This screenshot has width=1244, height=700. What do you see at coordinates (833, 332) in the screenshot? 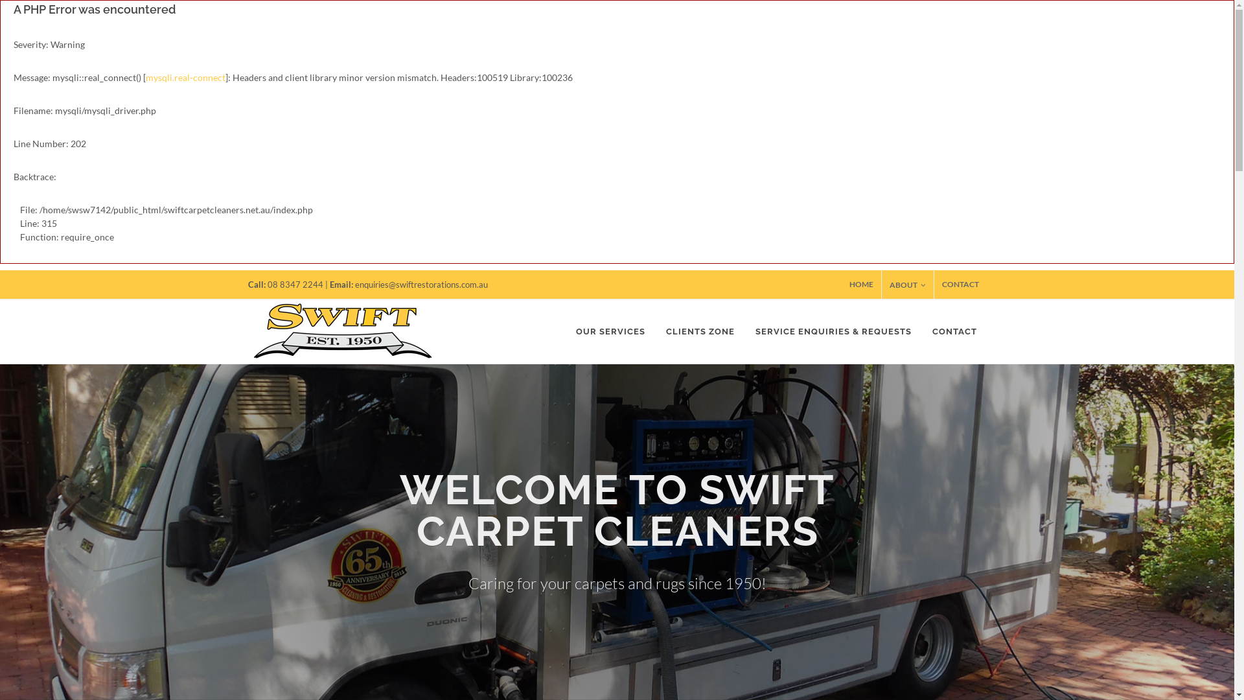
I see `SERVICE ENQUIRIES & REQUESTS` at bounding box center [833, 332].